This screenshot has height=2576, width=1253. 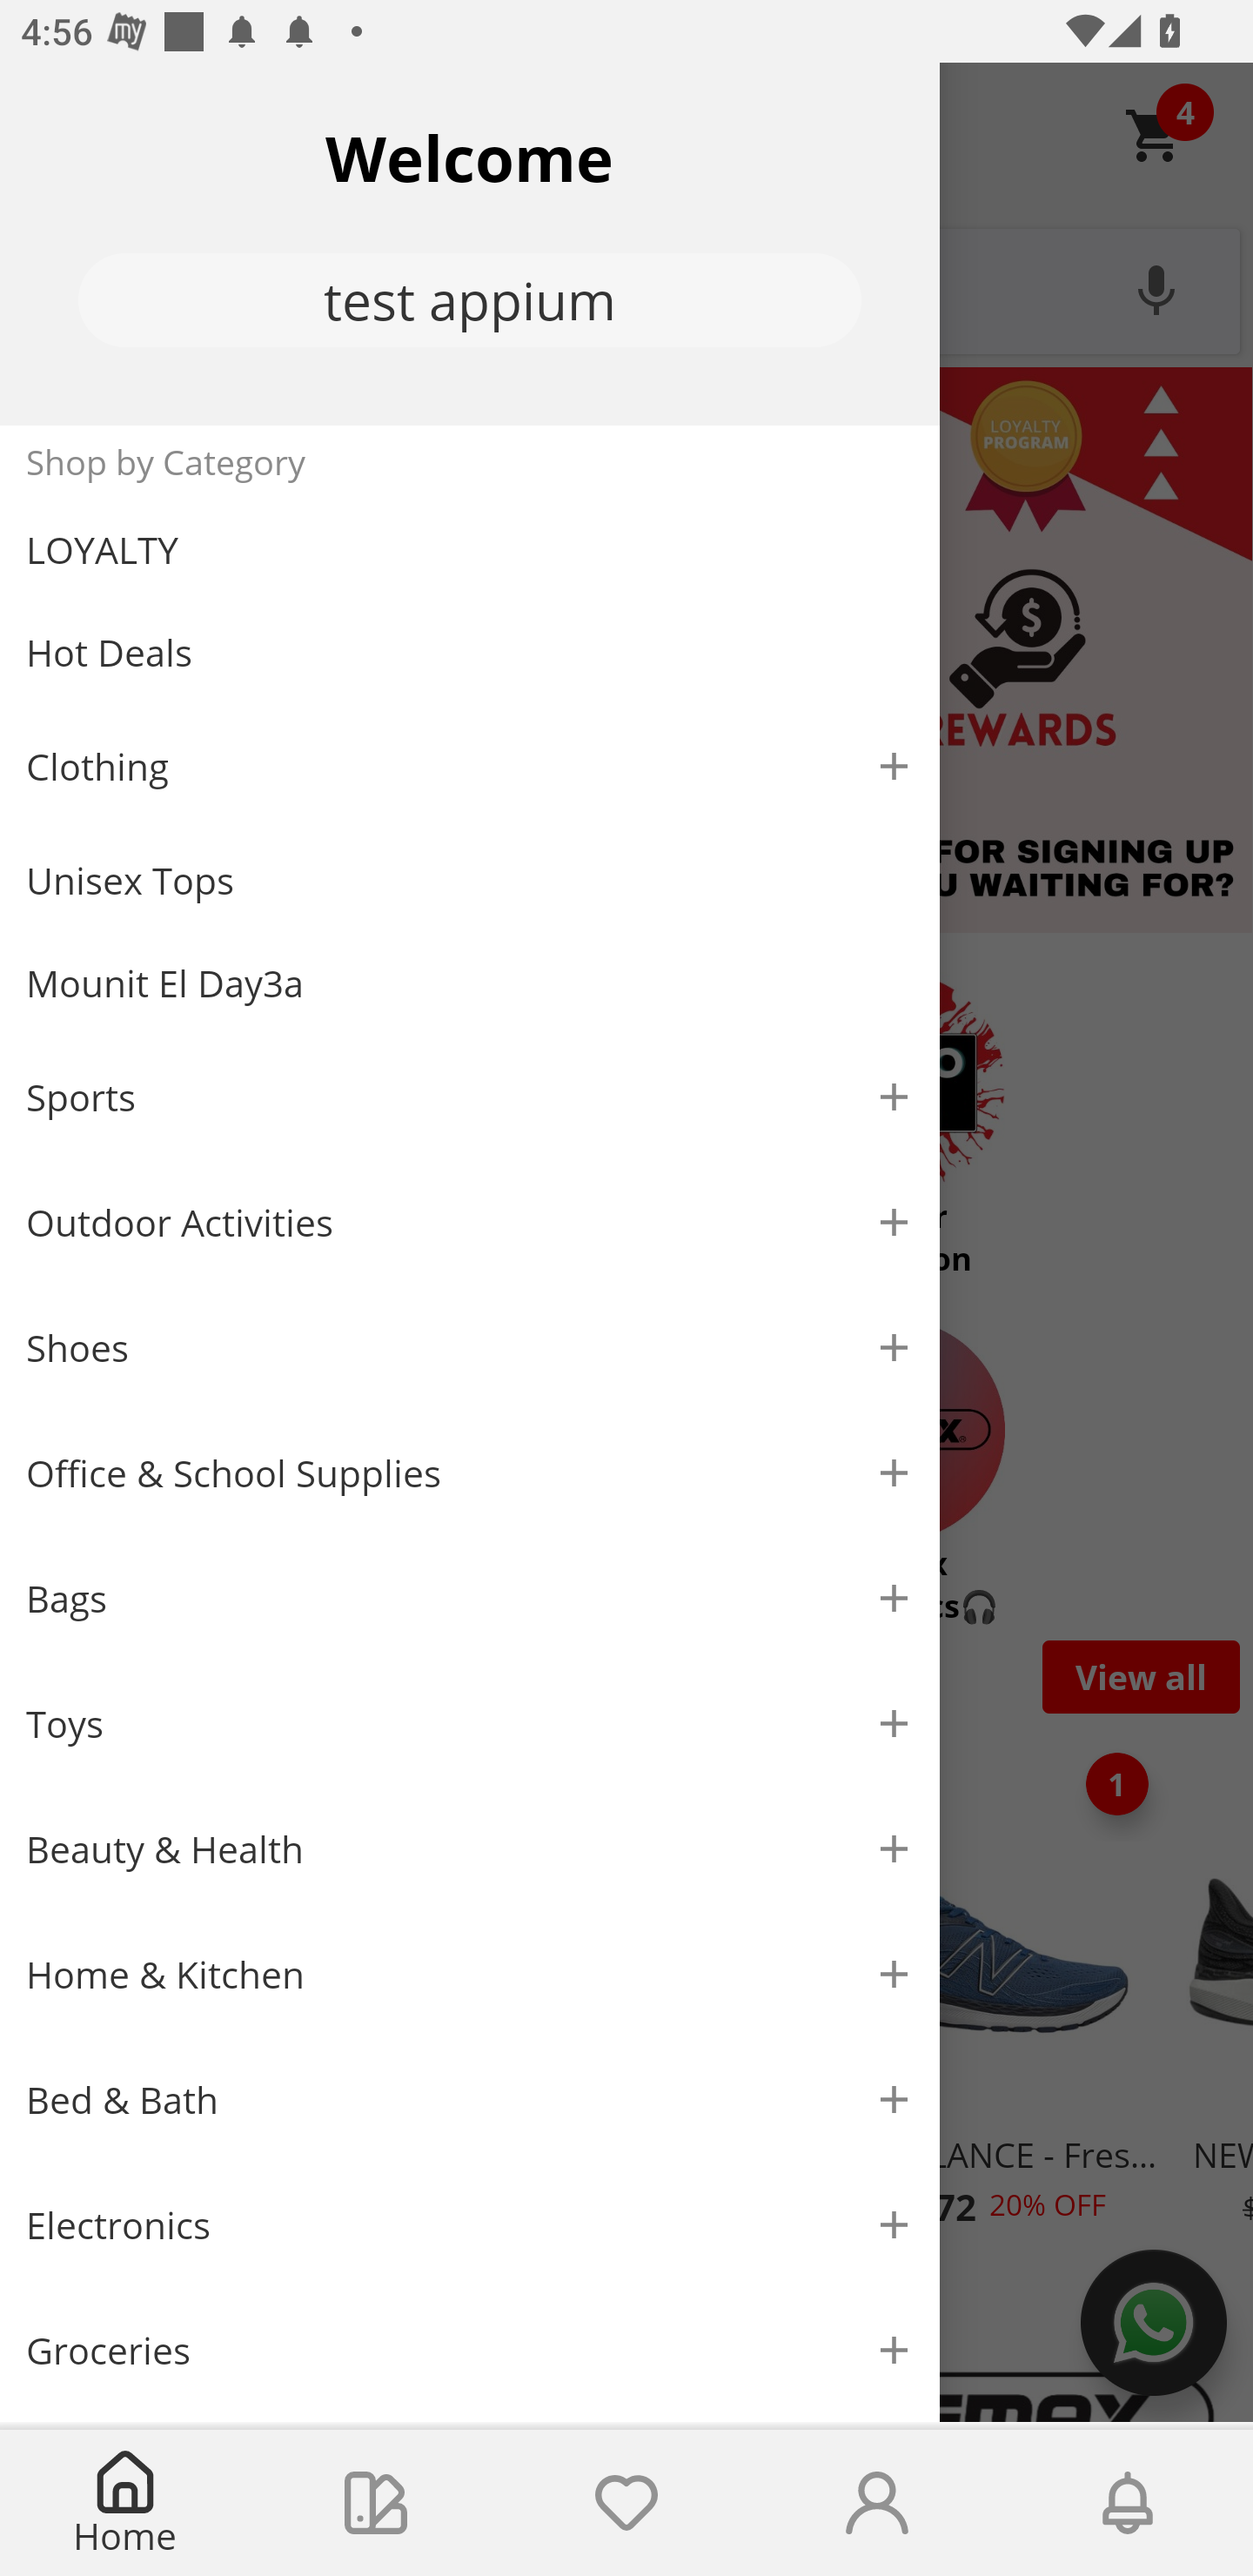 I want to click on Beauty & Health, so click(x=470, y=1849).